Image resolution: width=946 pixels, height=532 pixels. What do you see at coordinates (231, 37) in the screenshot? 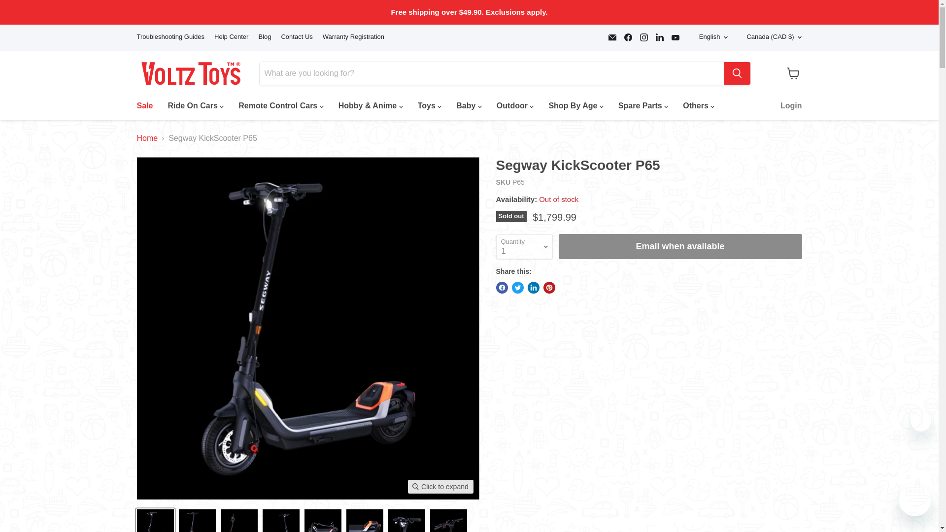
I see `Help Center` at bounding box center [231, 37].